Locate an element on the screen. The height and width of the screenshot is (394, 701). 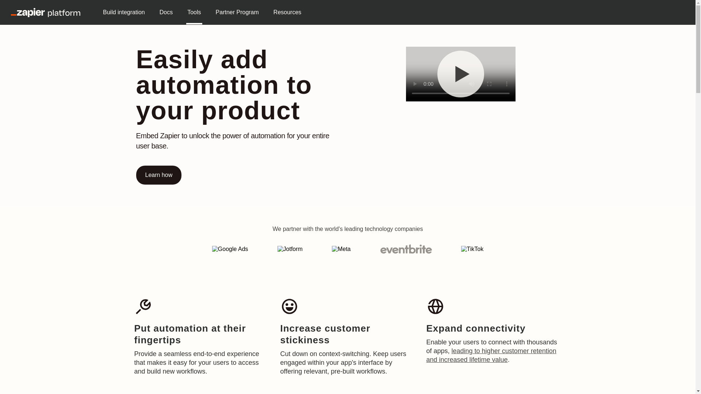
Partner Program is located at coordinates (237, 12).